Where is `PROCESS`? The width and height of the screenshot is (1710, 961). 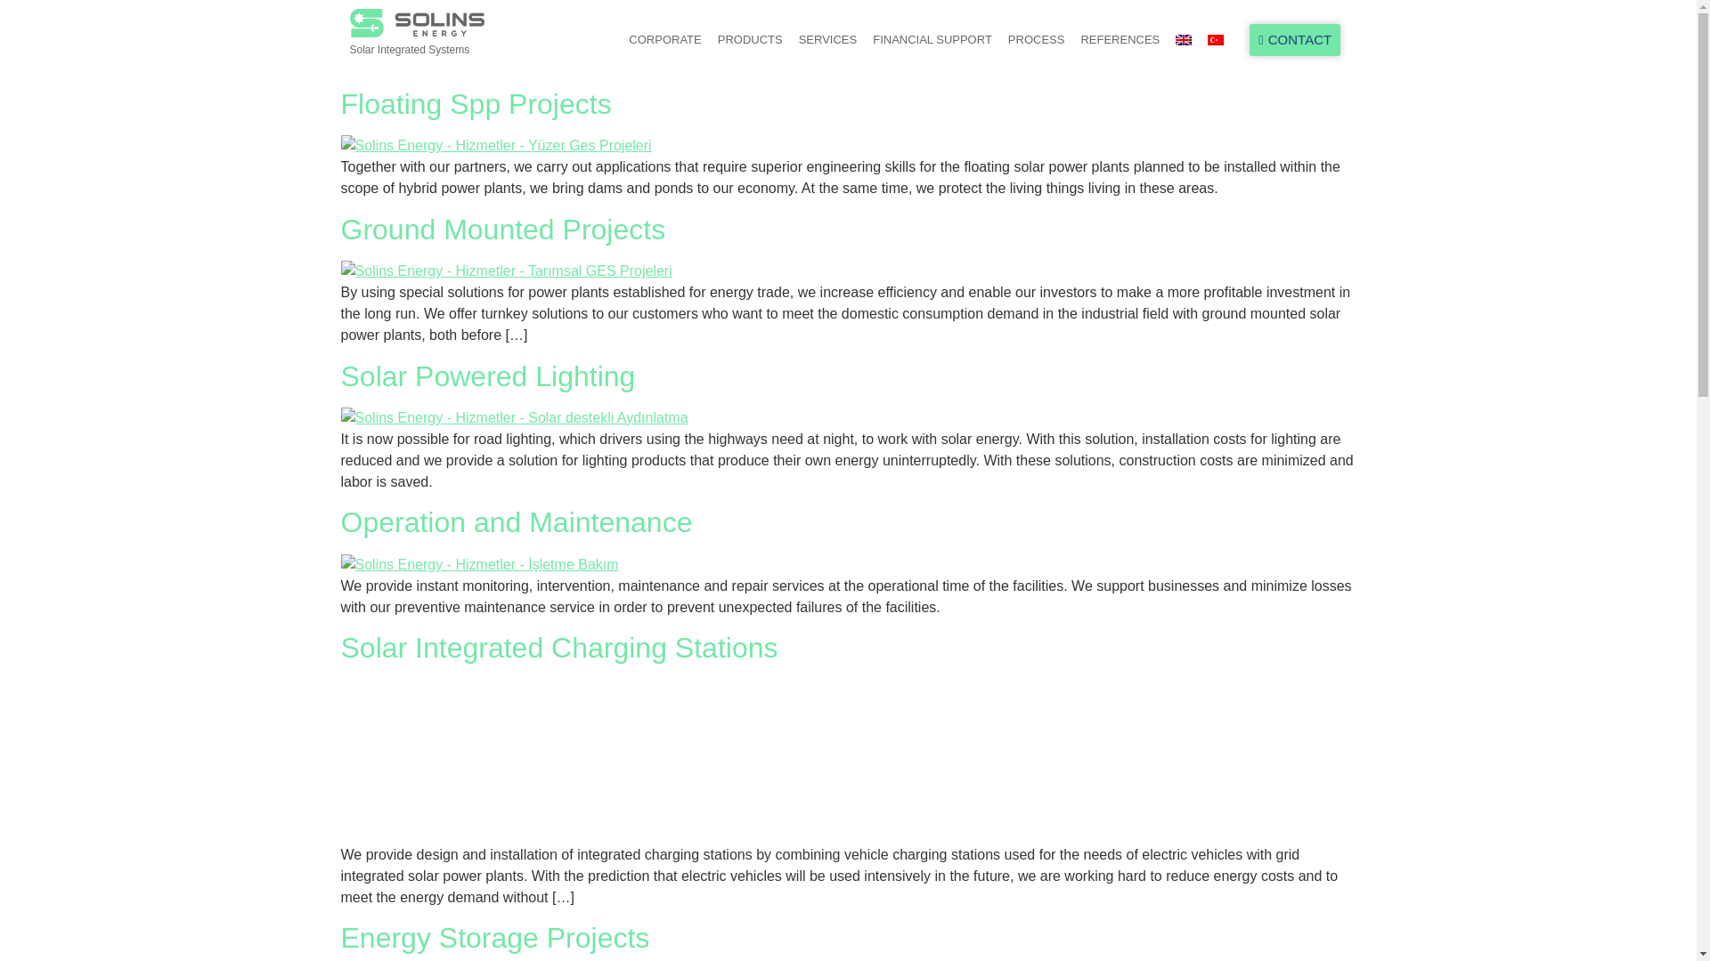 PROCESS is located at coordinates (1037, 39).